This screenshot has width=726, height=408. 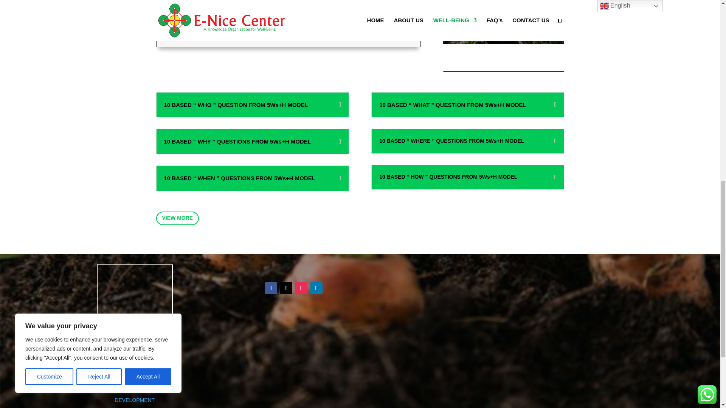 What do you see at coordinates (135, 382) in the screenshot?
I see `RELATIONAL` at bounding box center [135, 382].